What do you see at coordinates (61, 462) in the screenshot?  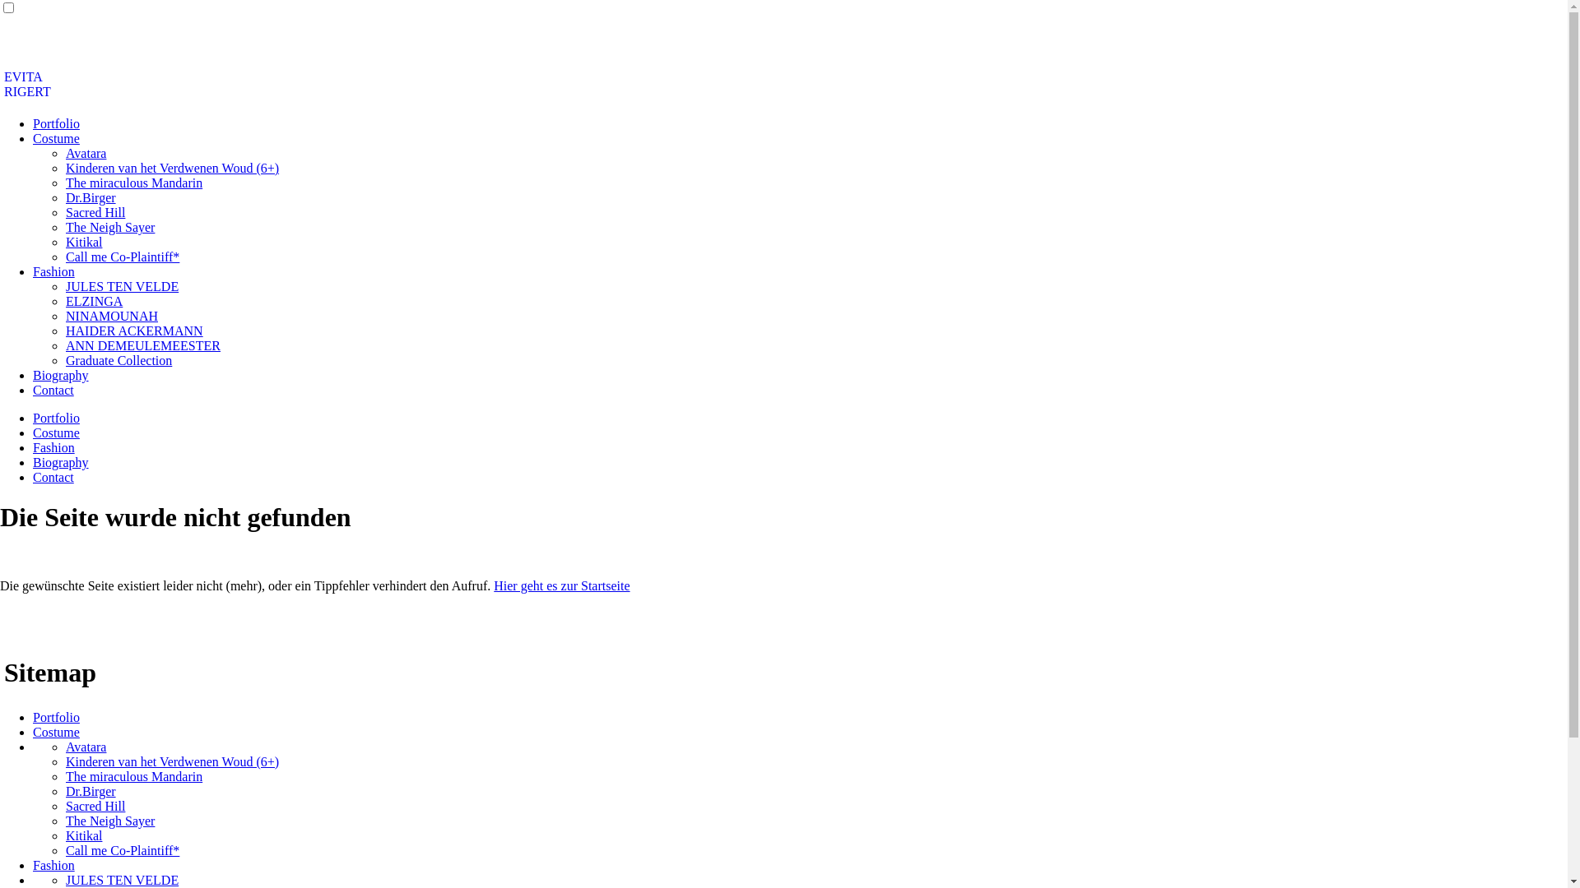 I see `Biography` at bounding box center [61, 462].